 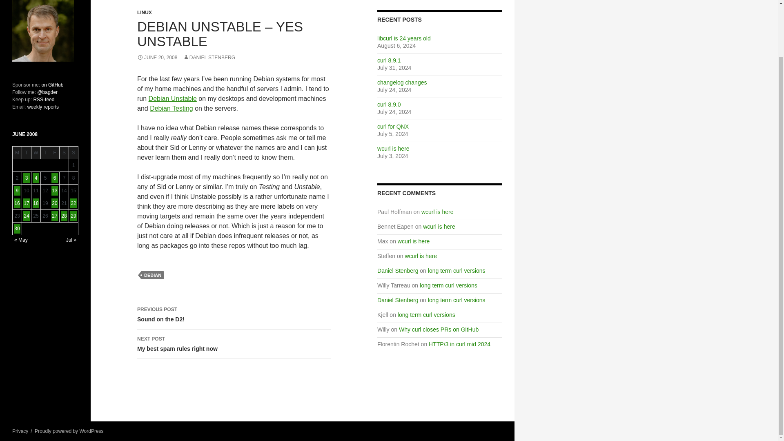 I want to click on LINUX, so click(x=145, y=12).